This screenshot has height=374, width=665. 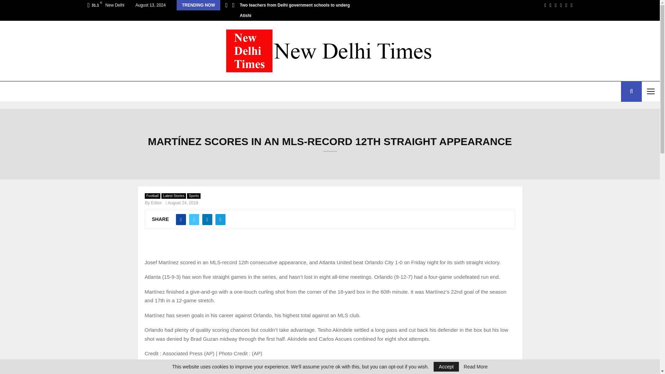 What do you see at coordinates (178, 368) in the screenshot?
I see `Click to share on Facebook` at bounding box center [178, 368].